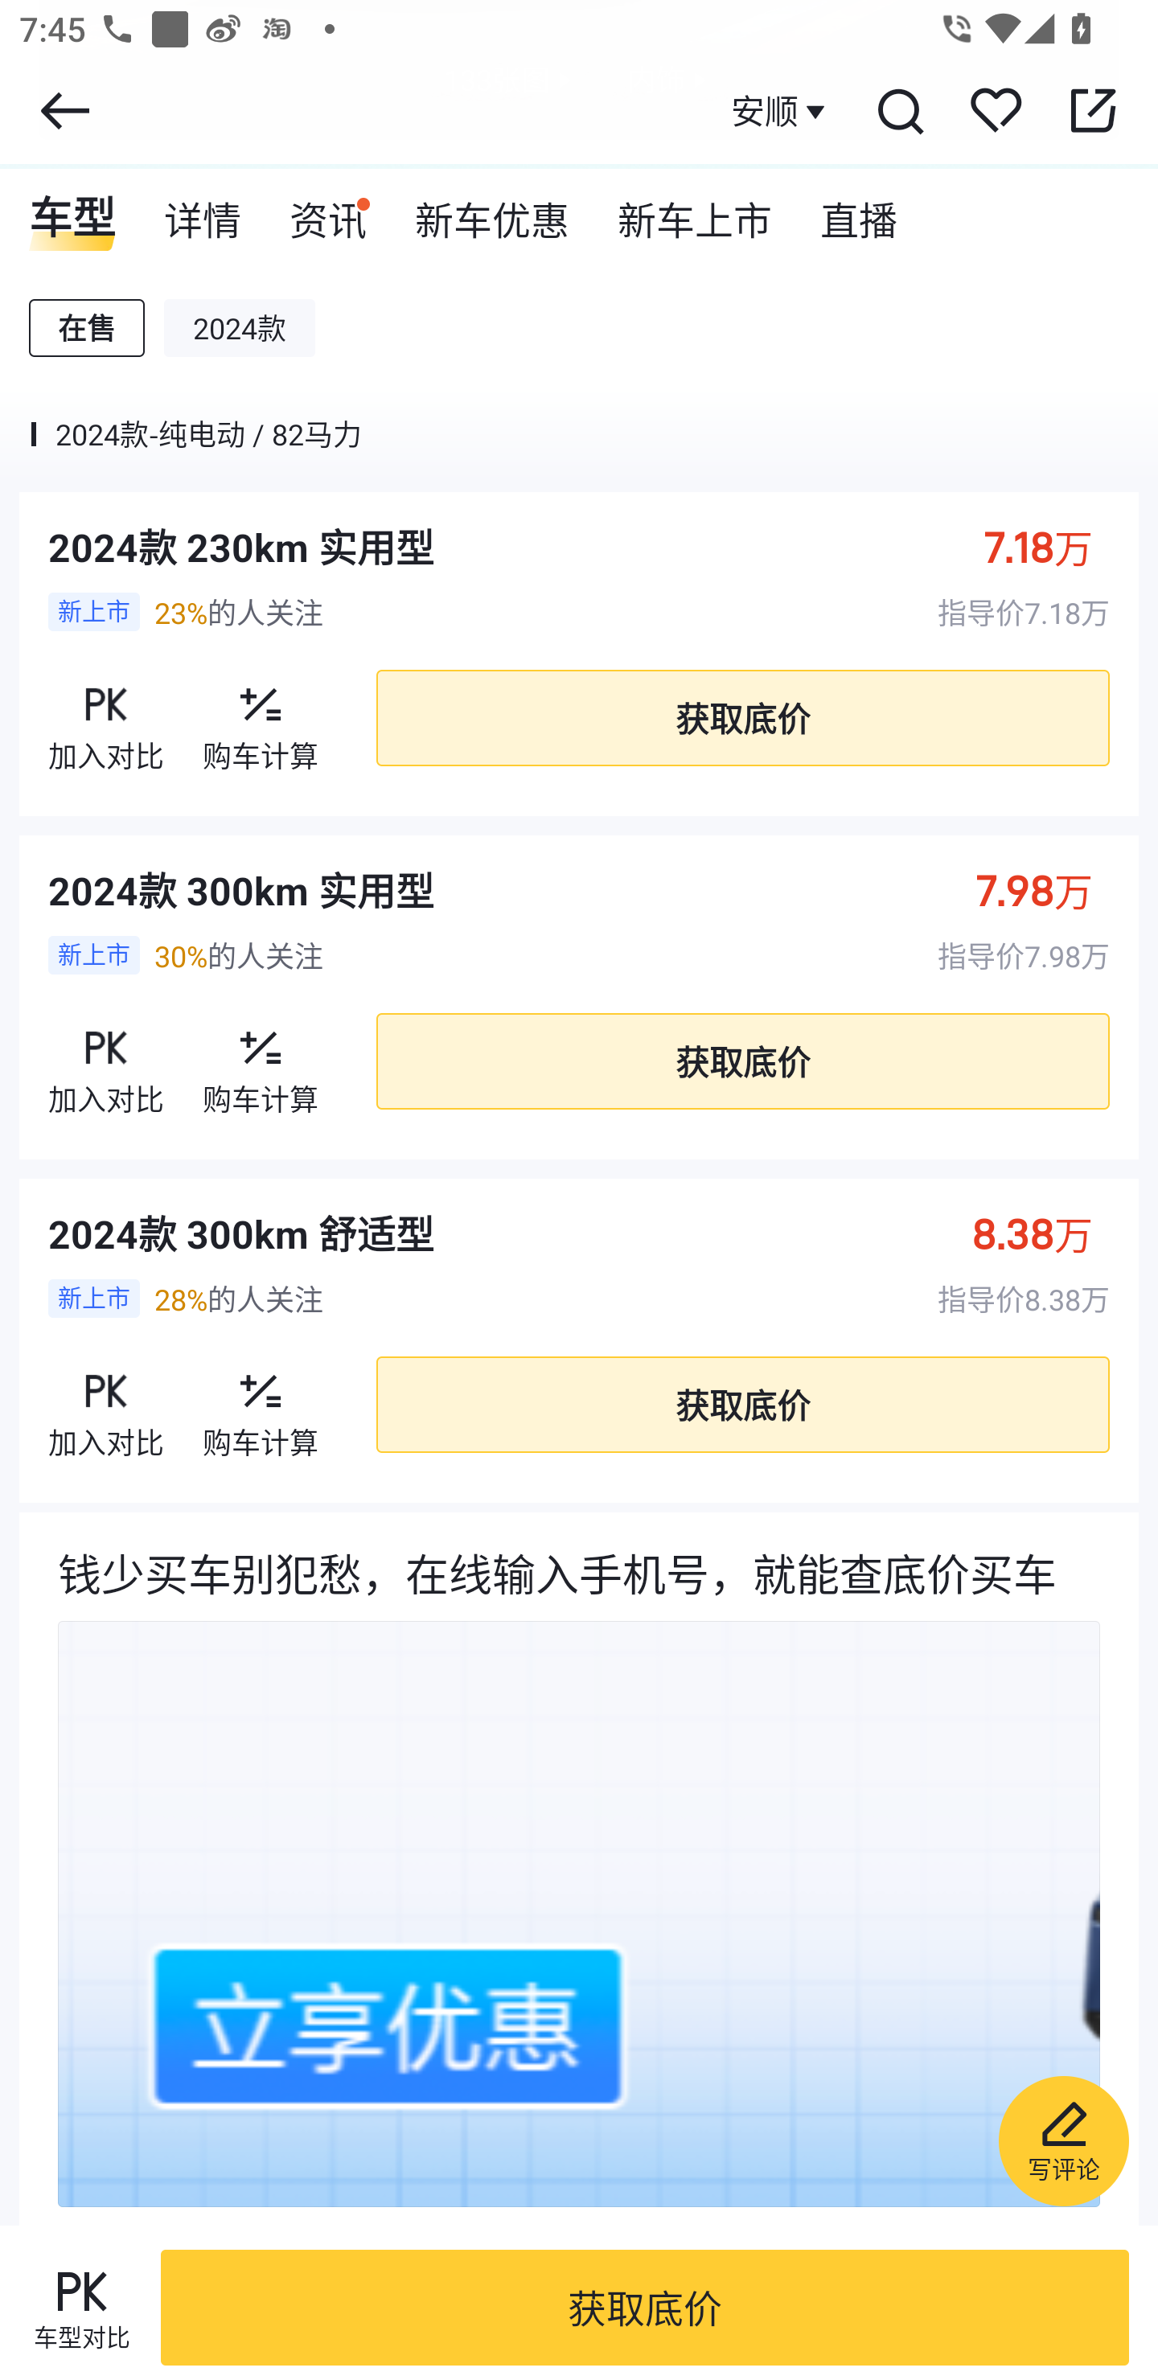 The height and width of the screenshot is (2380, 1158). Describe the element at coordinates (1093, 110) in the screenshot. I see `` at that location.